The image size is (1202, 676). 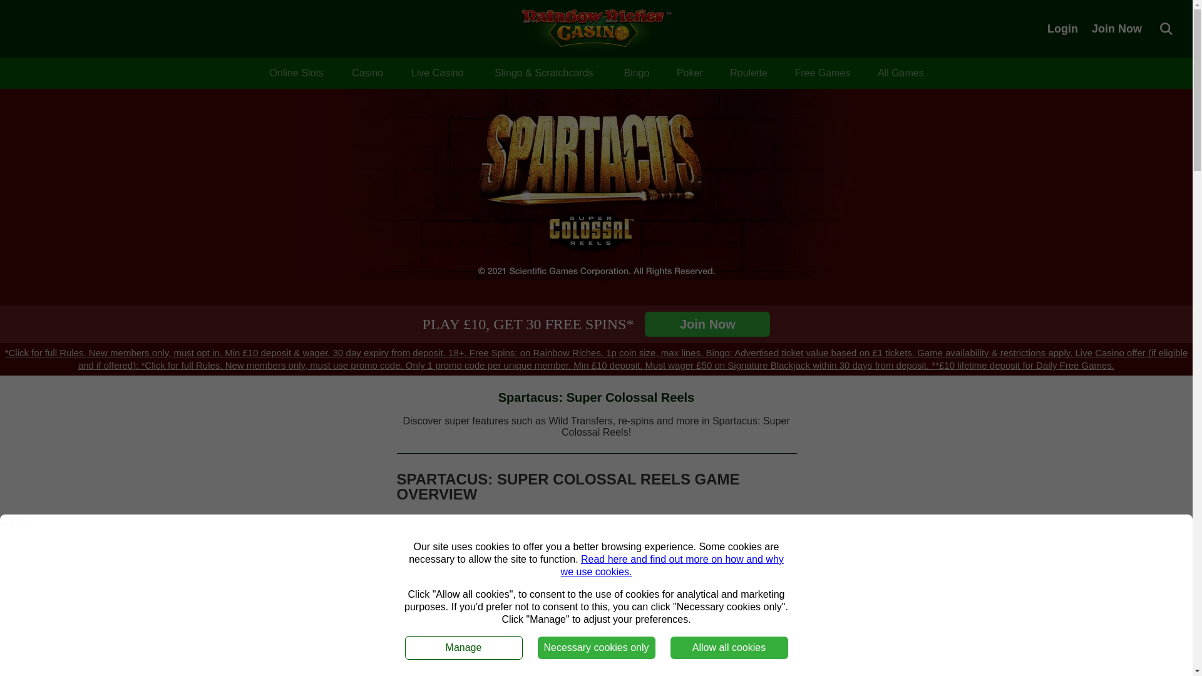 What do you see at coordinates (672, 565) in the screenshot?
I see `Read here and find out more on how and why we use cookies.` at bounding box center [672, 565].